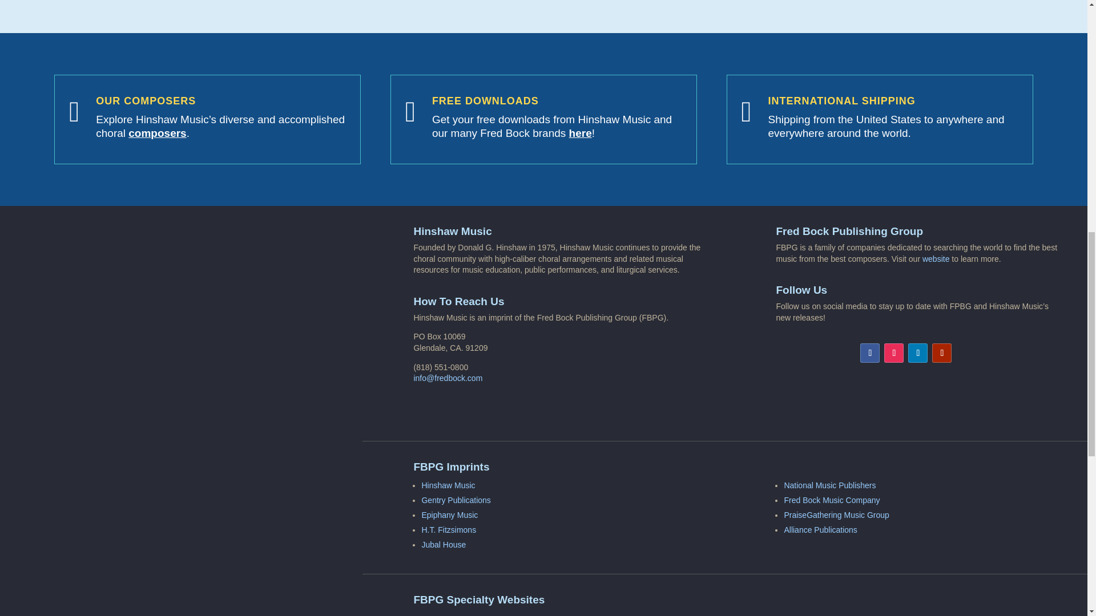  What do you see at coordinates (870, 352) in the screenshot?
I see `Follow on Facebook` at bounding box center [870, 352].